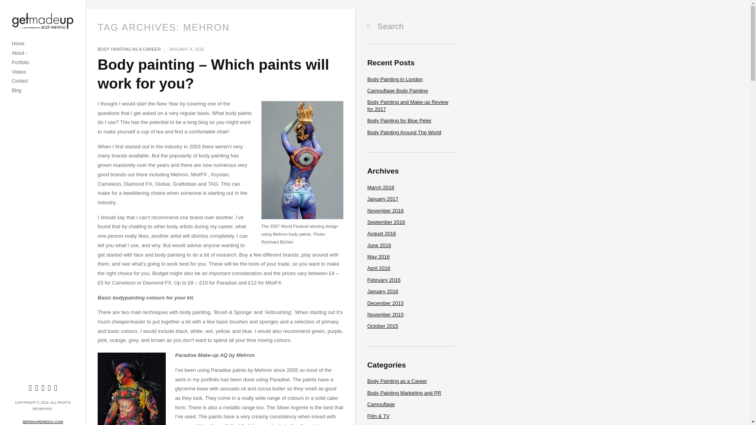  What do you see at coordinates (19, 72) in the screenshot?
I see `Videos` at bounding box center [19, 72].